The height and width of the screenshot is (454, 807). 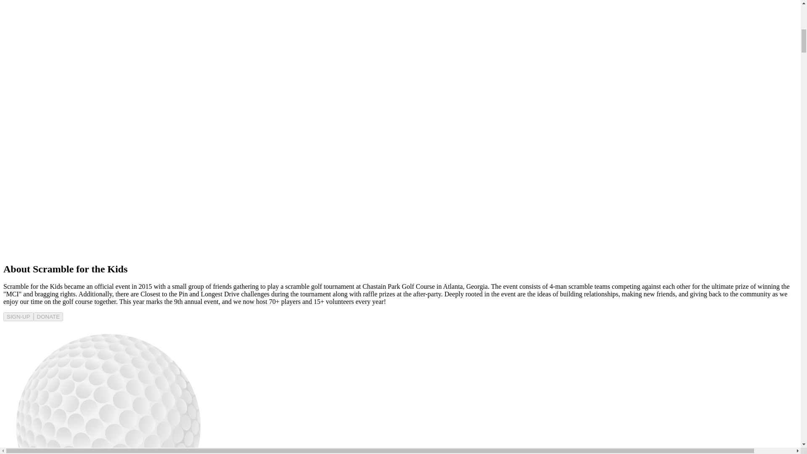 I want to click on DONATE, so click(x=49, y=317).